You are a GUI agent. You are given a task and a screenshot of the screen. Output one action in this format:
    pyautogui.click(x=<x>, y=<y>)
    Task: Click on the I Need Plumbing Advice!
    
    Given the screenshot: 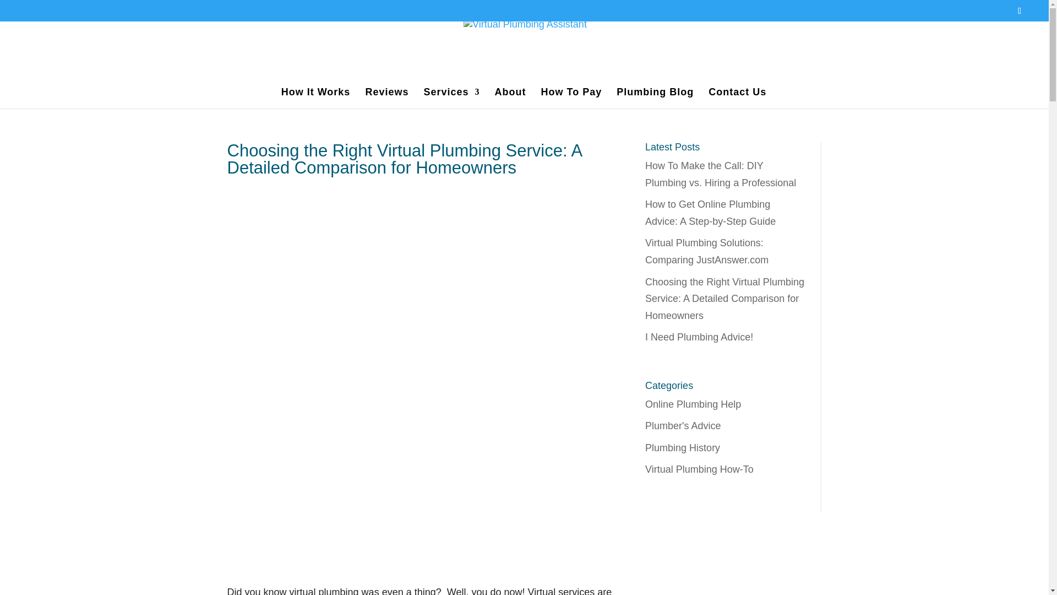 What is the action you would take?
    pyautogui.click(x=699, y=337)
    